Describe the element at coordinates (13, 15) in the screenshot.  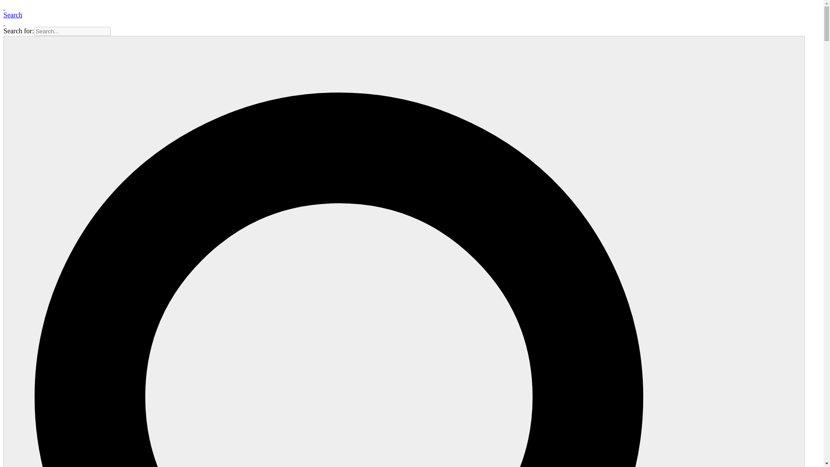
I see `Search` at that location.